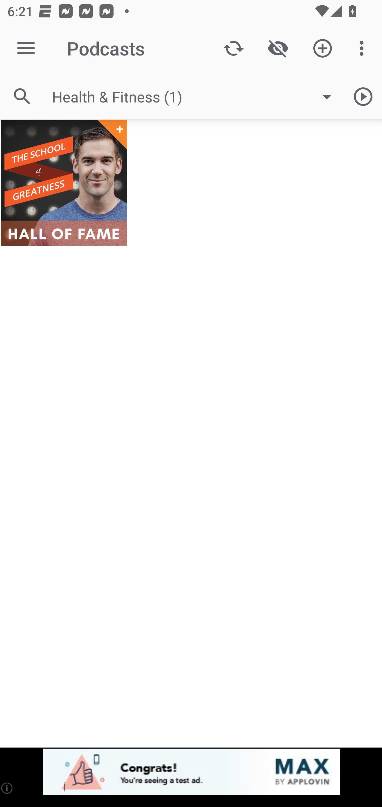 The height and width of the screenshot is (807, 382). Describe the element at coordinates (233, 48) in the screenshot. I see `Update` at that location.